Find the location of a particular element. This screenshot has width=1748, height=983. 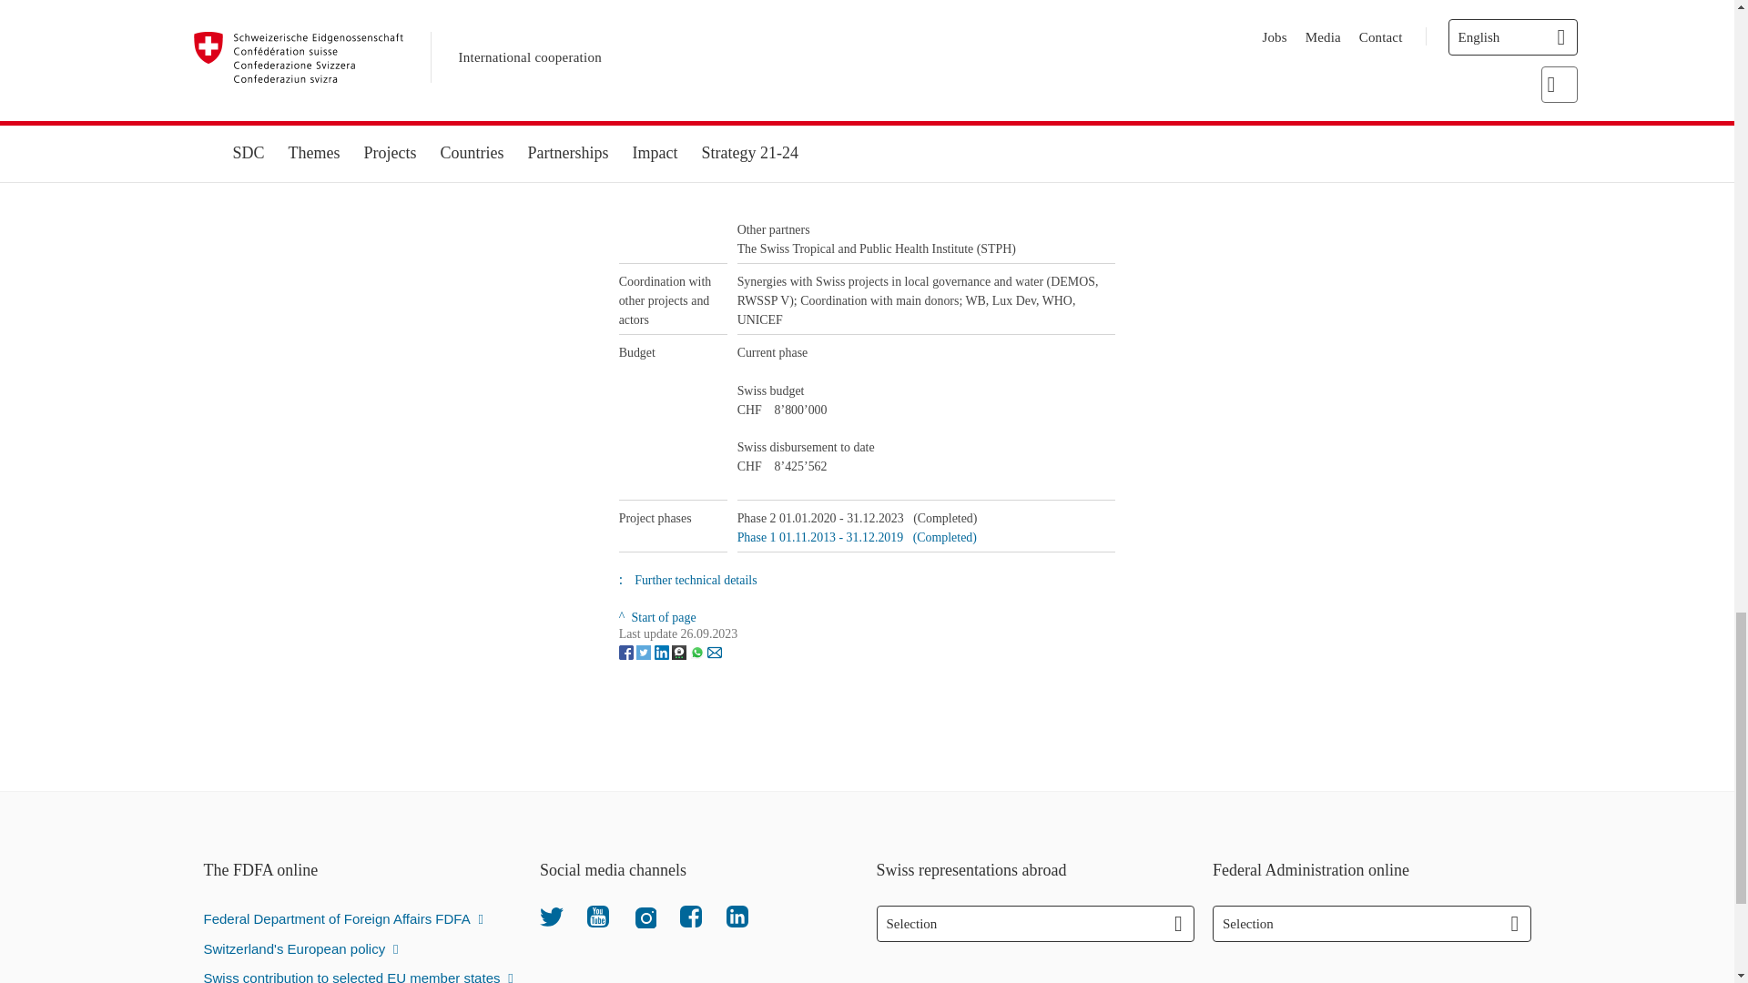

Facebook is located at coordinates (690, 916).